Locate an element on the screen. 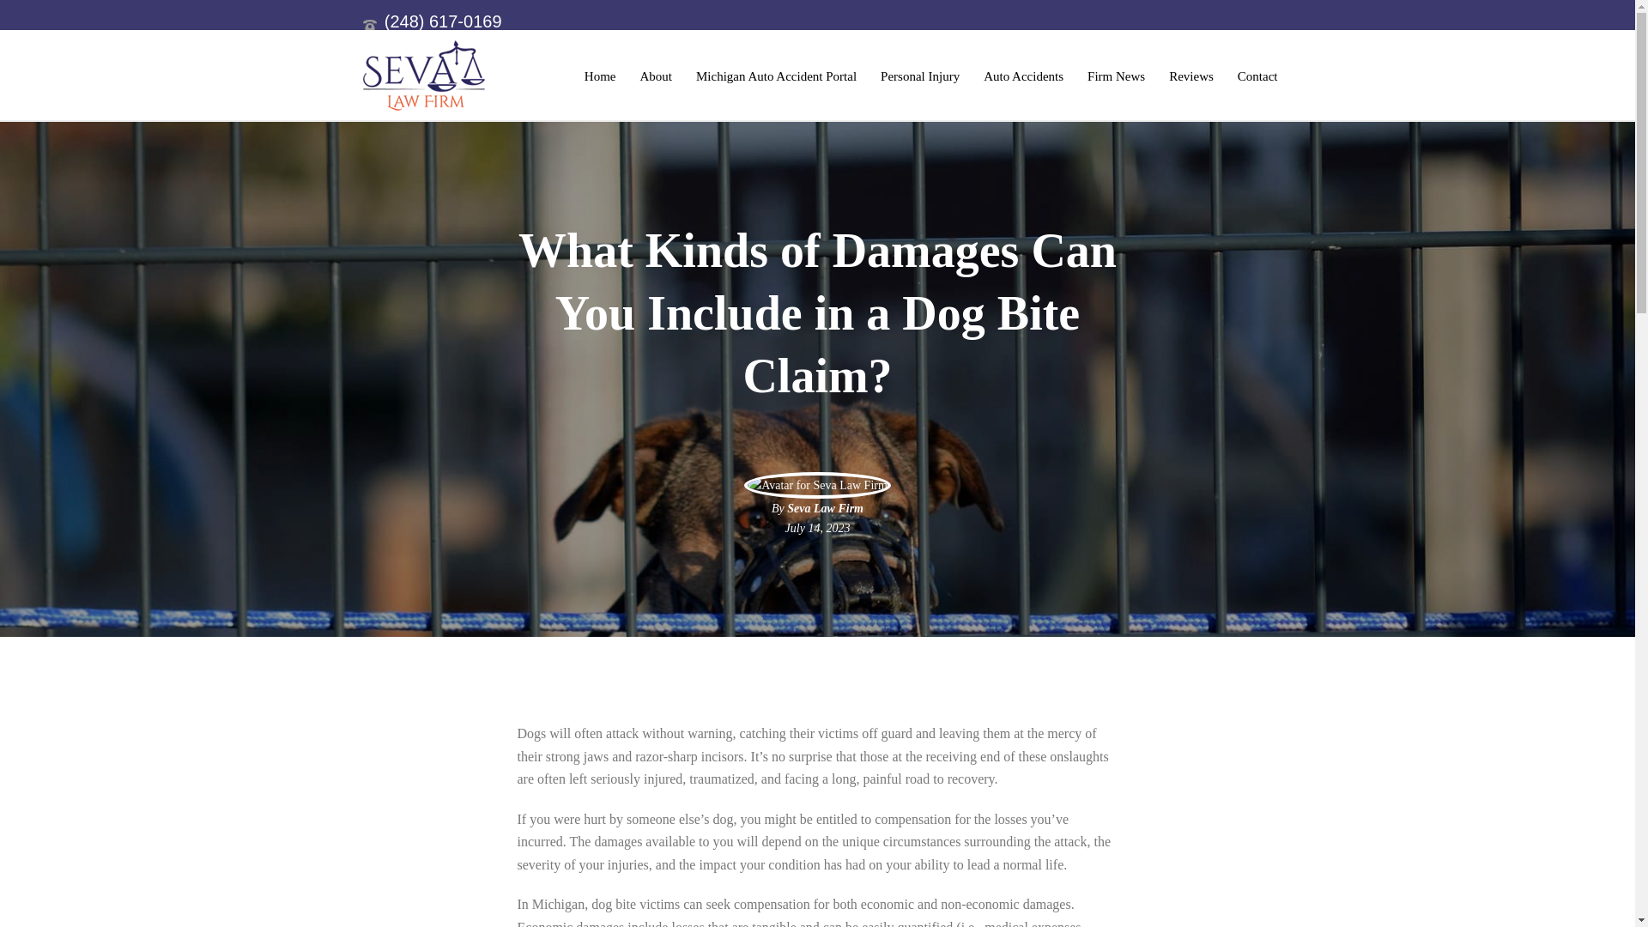 The width and height of the screenshot is (1648, 927). Michigan Auto Accident Portal is located at coordinates (776, 76).